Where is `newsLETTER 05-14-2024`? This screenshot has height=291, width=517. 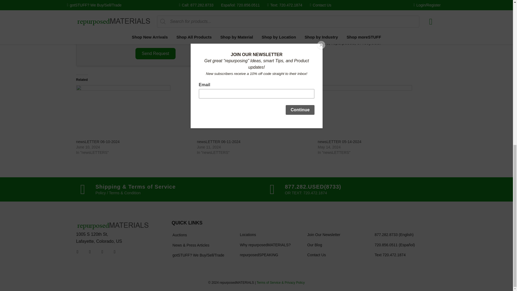
newsLETTER 05-14-2024 is located at coordinates (375, 112).